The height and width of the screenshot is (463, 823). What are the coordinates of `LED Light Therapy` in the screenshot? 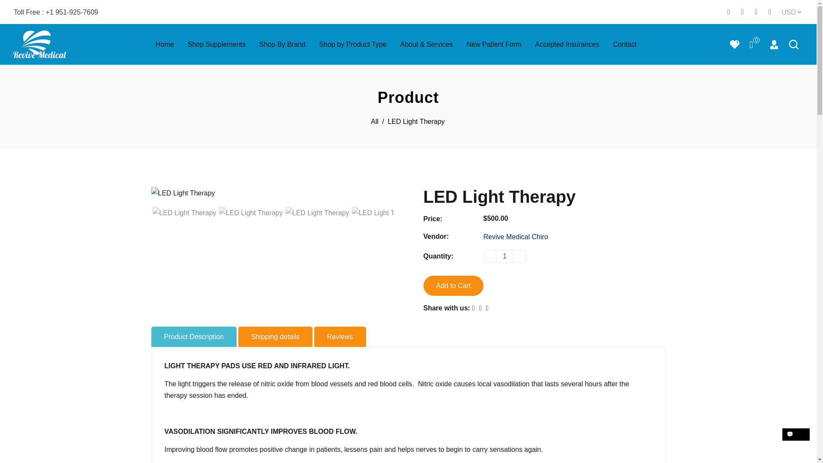 It's located at (317, 213).